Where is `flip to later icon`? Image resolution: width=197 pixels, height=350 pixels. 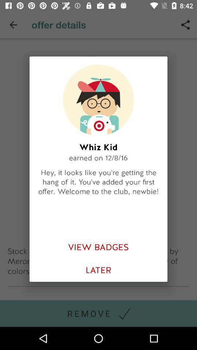
flip to later icon is located at coordinates (98, 271).